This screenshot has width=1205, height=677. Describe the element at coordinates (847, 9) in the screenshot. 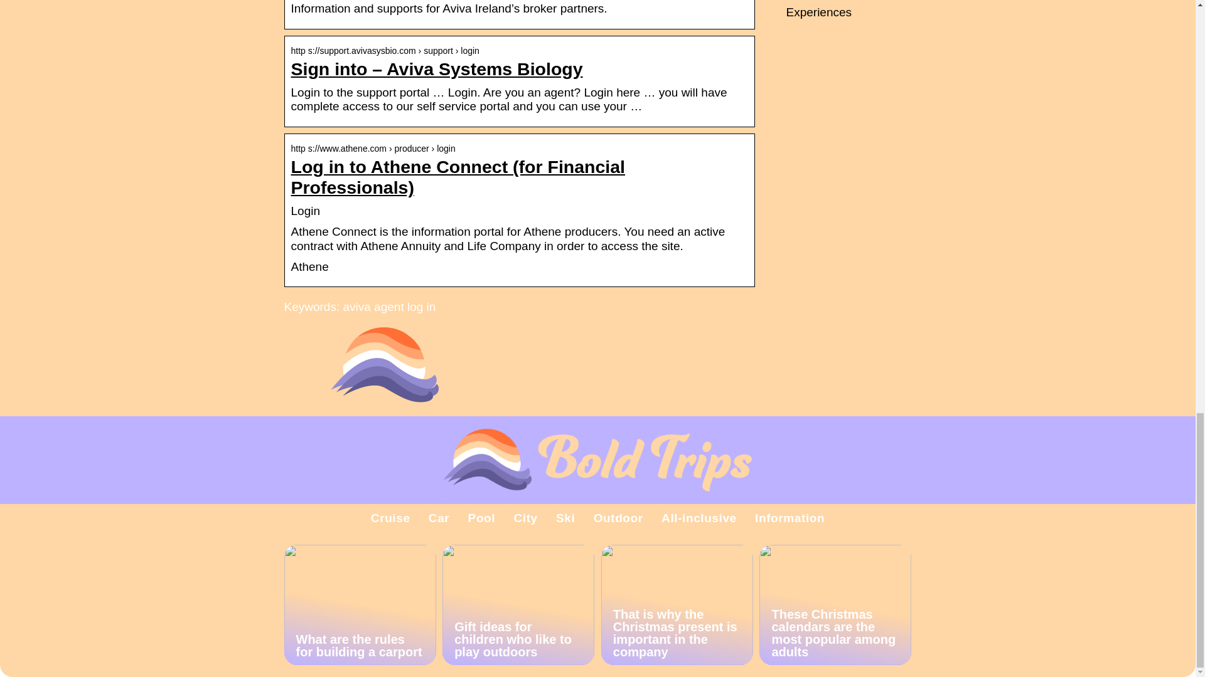

I see `Explore the World: Tips for the Best Travel Experiences` at that location.